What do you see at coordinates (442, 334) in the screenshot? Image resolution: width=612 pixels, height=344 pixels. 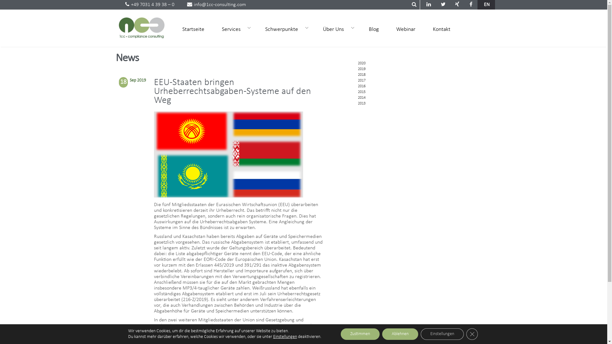 I see `Einstellungen` at bounding box center [442, 334].